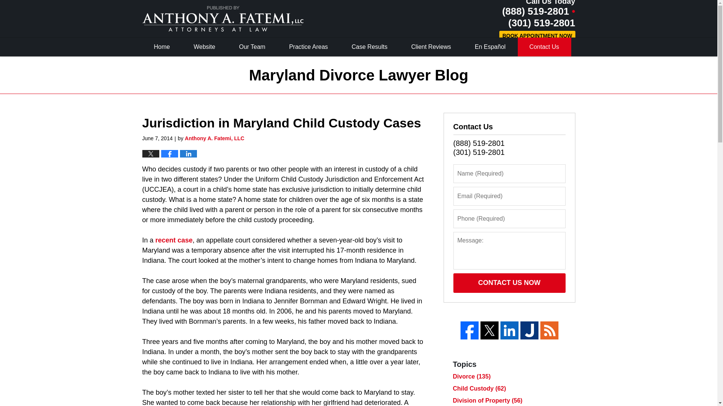 Image resolution: width=723 pixels, height=406 pixels. I want to click on LinkedIn, so click(509, 330).